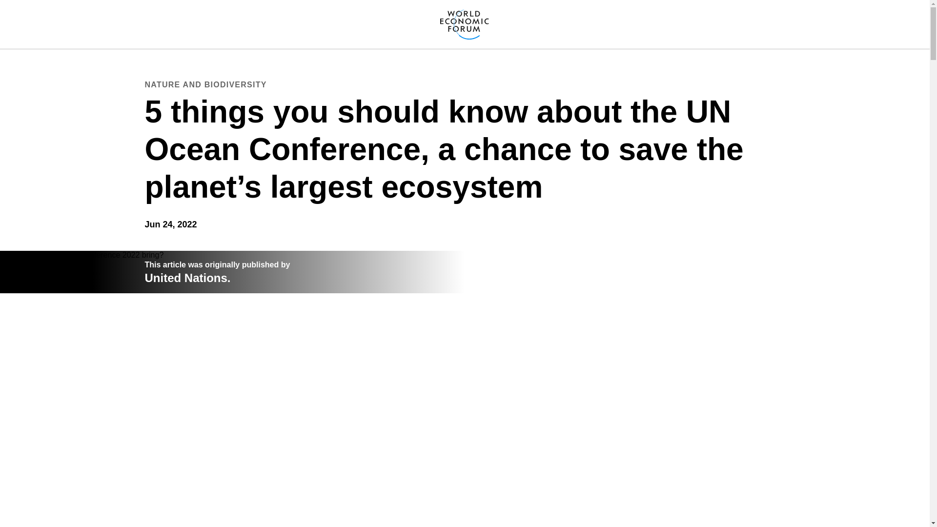 Image resolution: width=937 pixels, height=527 pixels. Describe the element at coordinates (205, 84) in the screenshot. I see `NATURE AND BIODIVERSITY` at that location.